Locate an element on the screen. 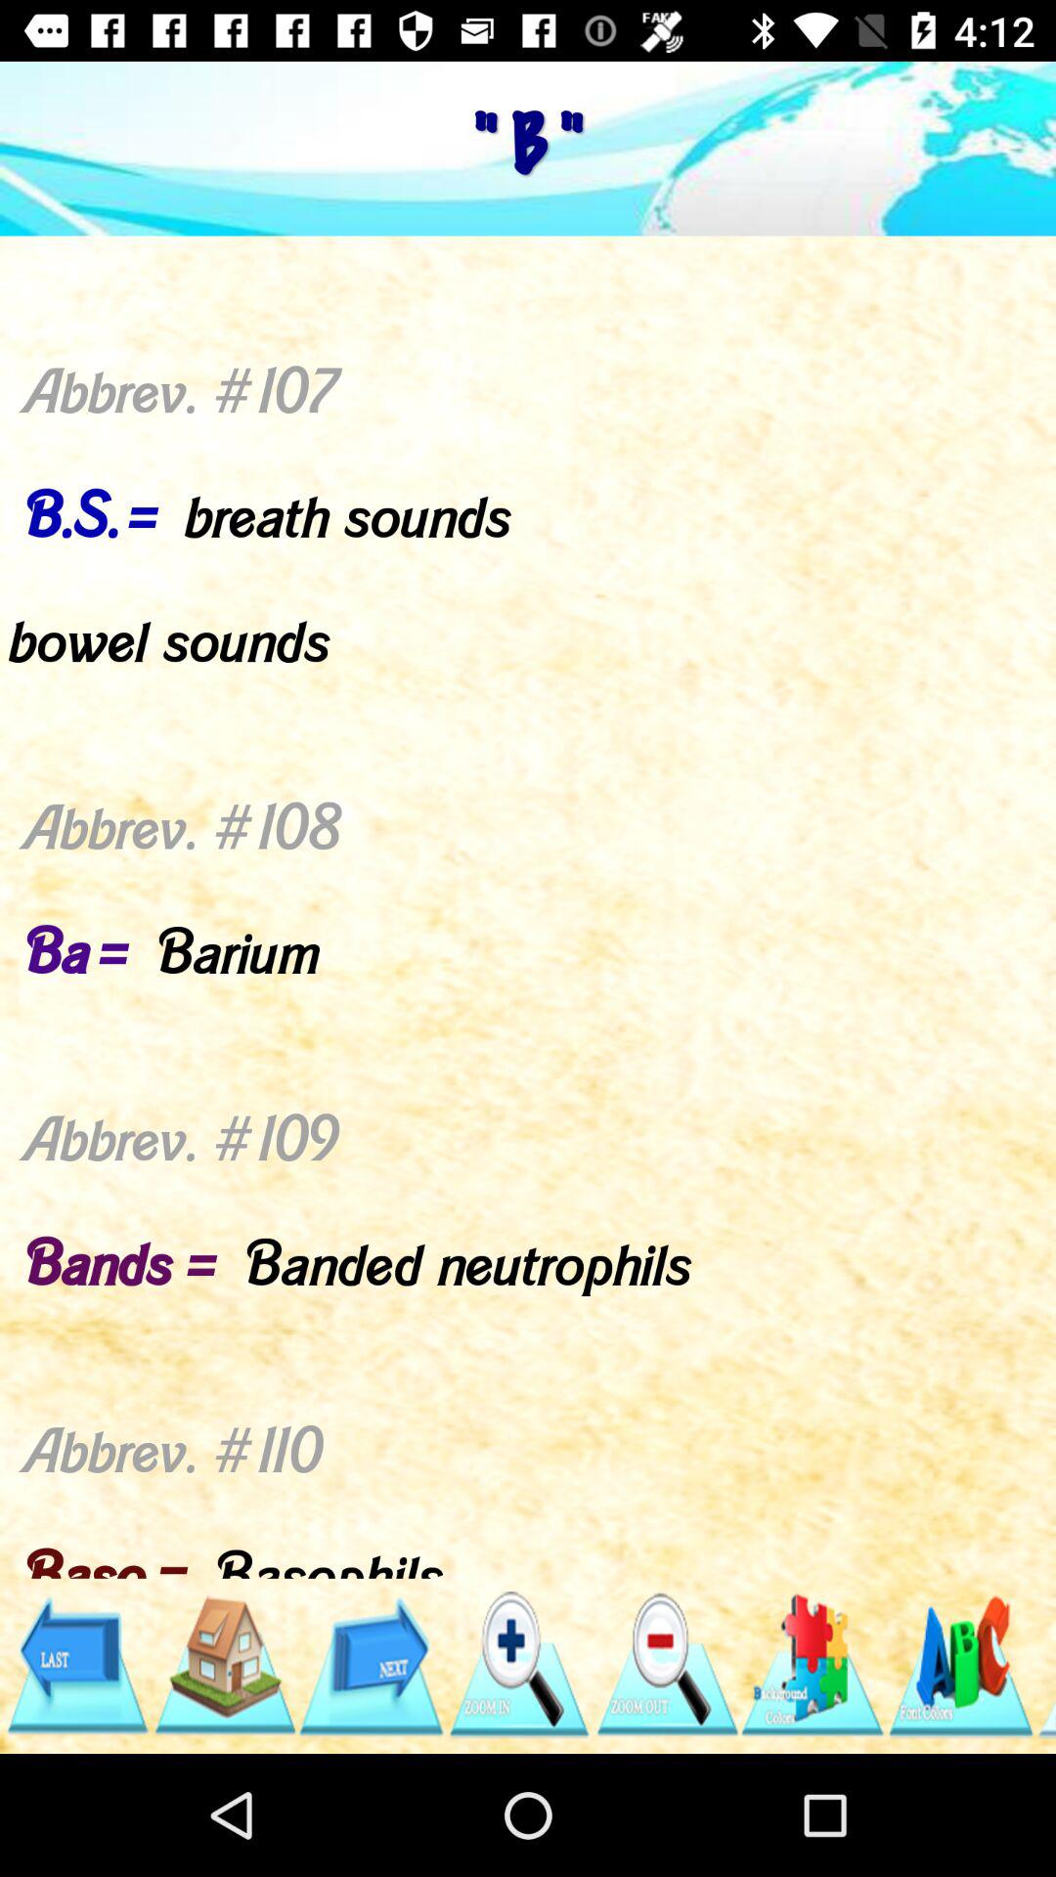 The width and height of the screenshot is (1056, 1877). go to home is located at coordinates (223, 1666).